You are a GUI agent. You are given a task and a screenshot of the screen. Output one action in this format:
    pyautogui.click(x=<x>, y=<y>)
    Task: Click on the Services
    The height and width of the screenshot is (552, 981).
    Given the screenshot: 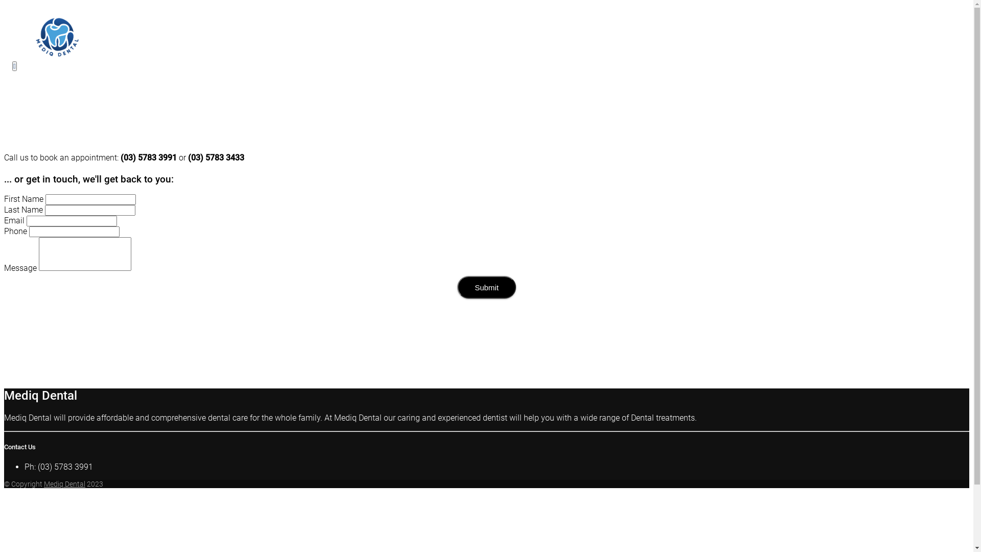 What is the action you would take?
    pyautogui.click(x=497, y=90)
    